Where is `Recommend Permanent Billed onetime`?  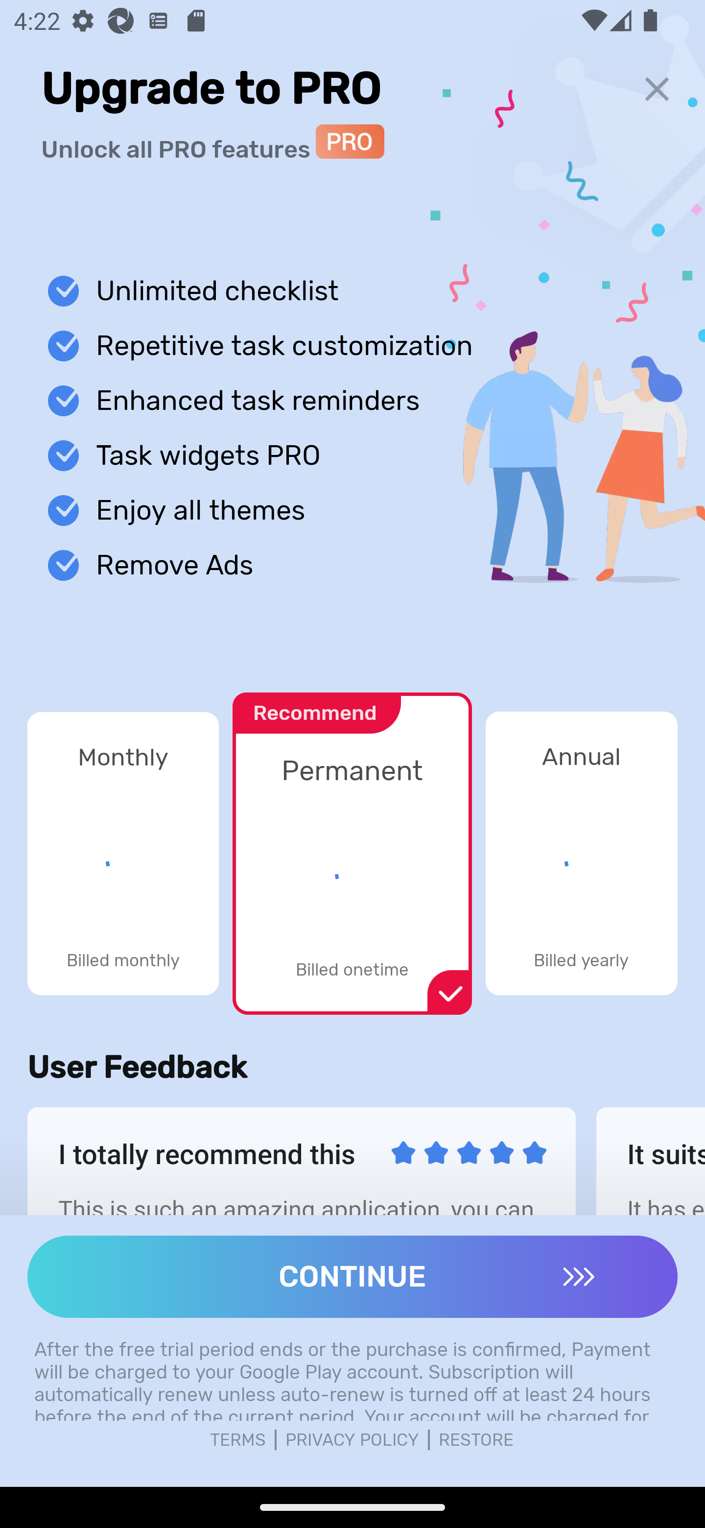
Recommend Permanent Billed onetime is located at coordinates (352, 843).